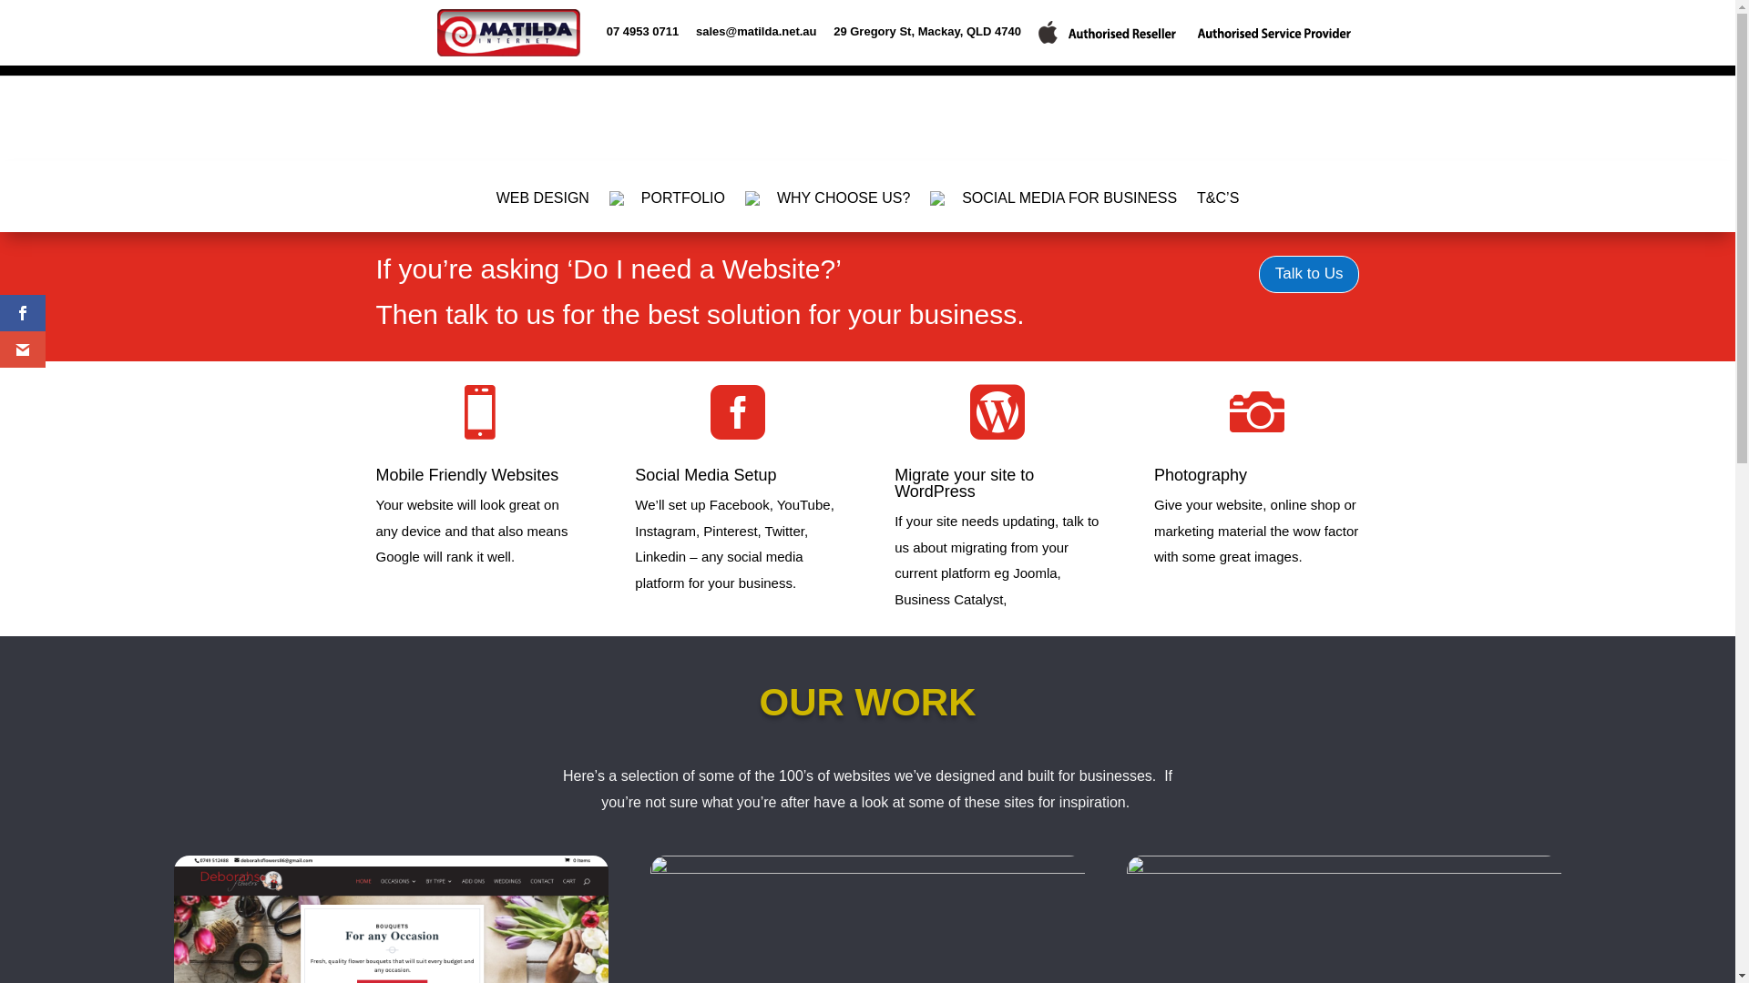 The width and height of the screenshot is (1749, 983). I want to click on Digital Marketing & Web Design, so click(810, 62).